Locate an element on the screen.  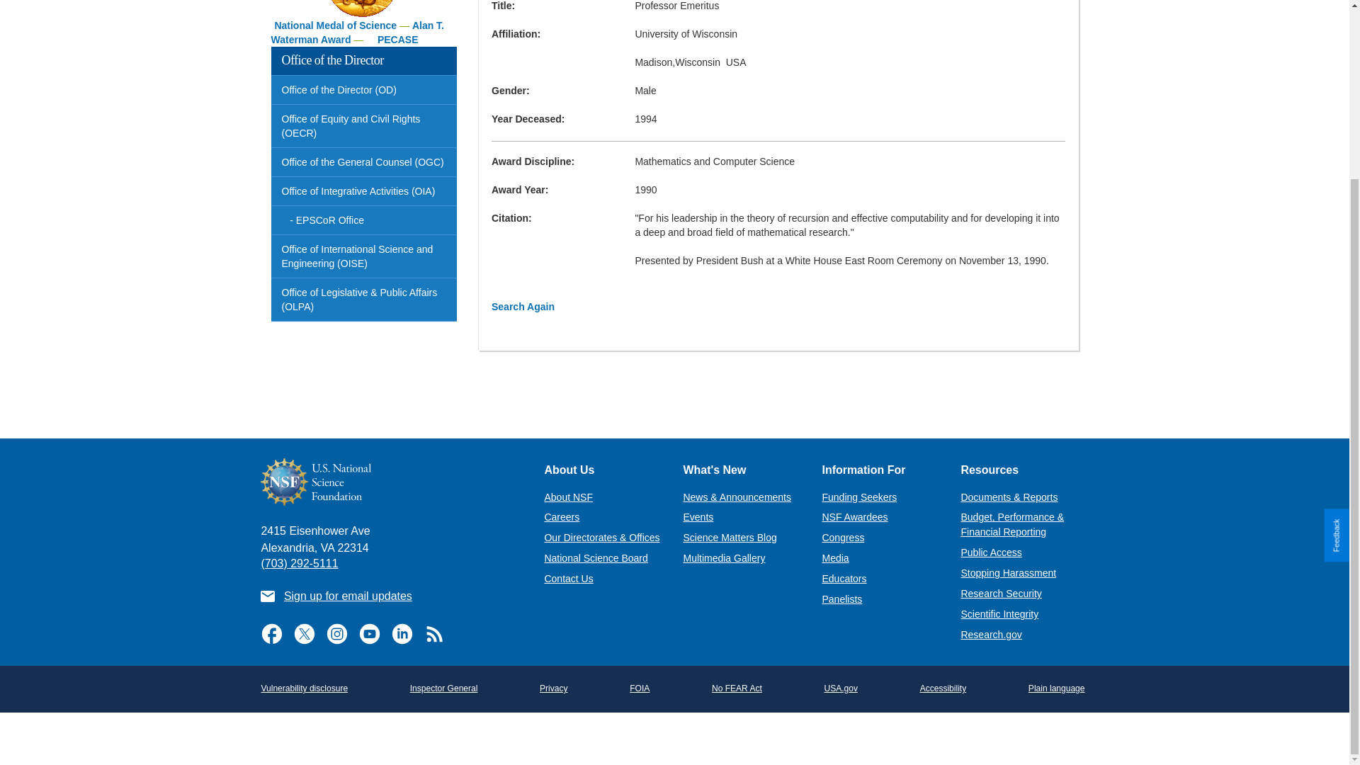
About NSF is located at coordinates (568, 497).